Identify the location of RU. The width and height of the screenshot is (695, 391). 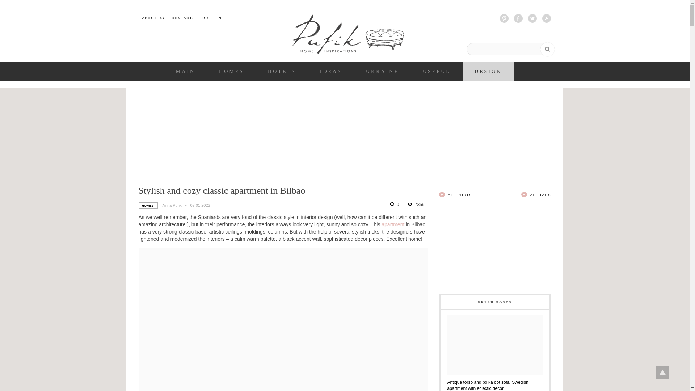
(205, 18).